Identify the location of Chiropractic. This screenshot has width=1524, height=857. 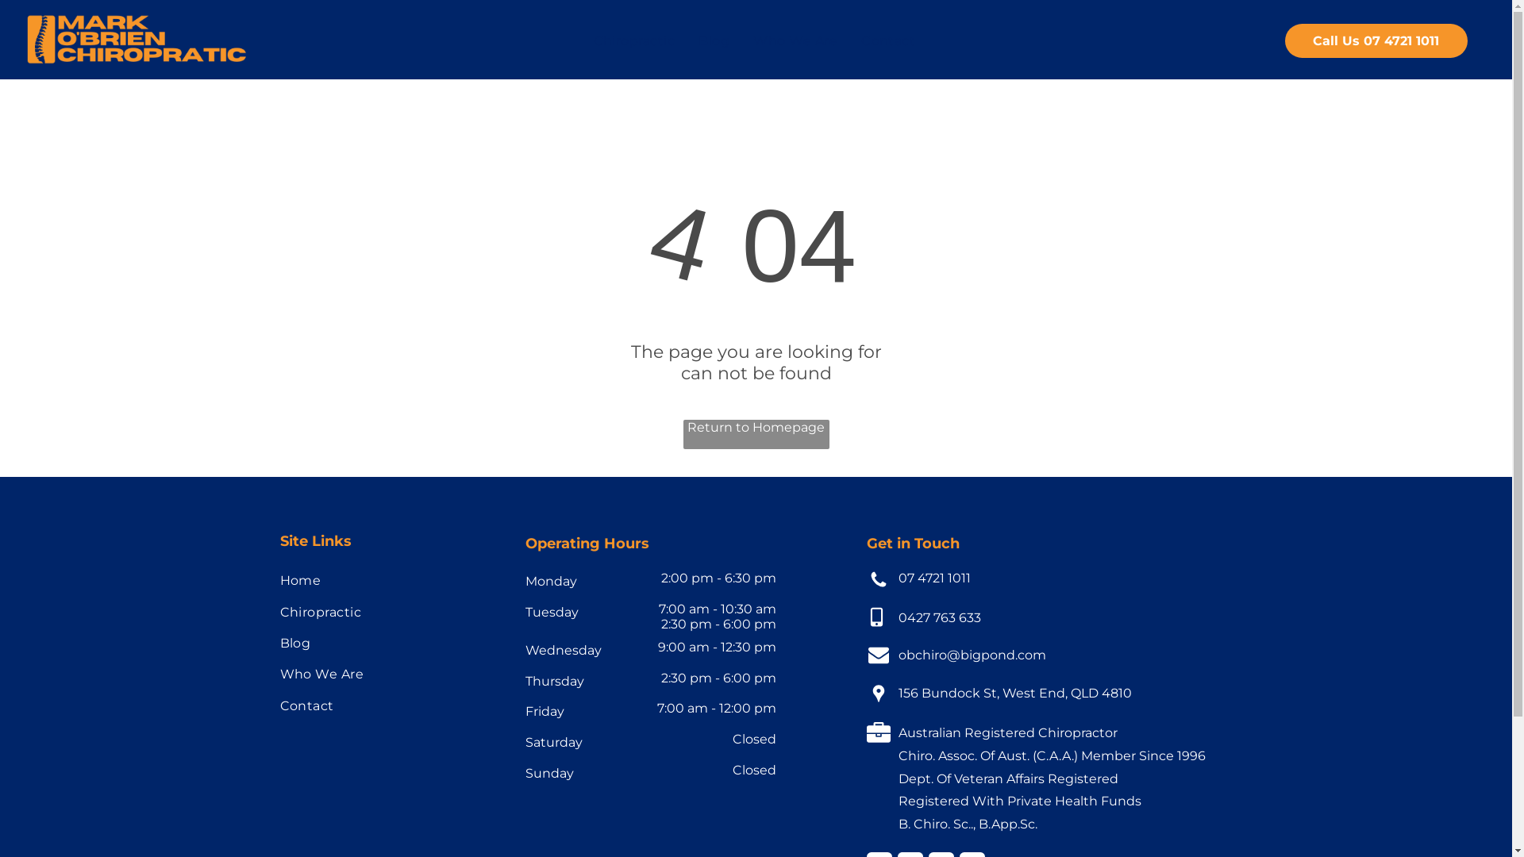
(635, 41).